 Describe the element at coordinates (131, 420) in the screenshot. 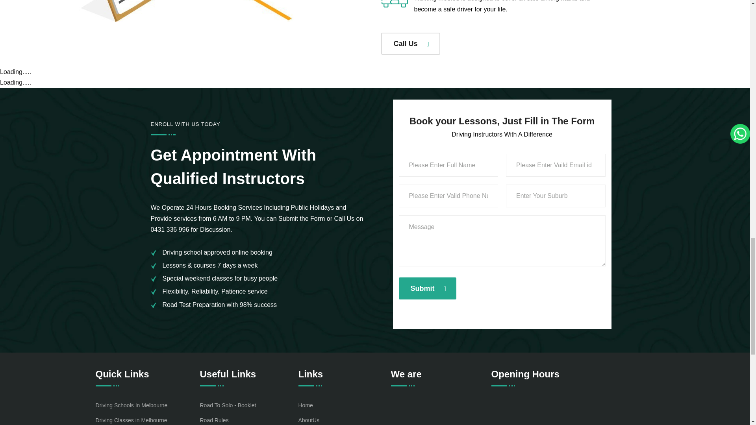

I see `Driving Classes in Melbourne` at that location.